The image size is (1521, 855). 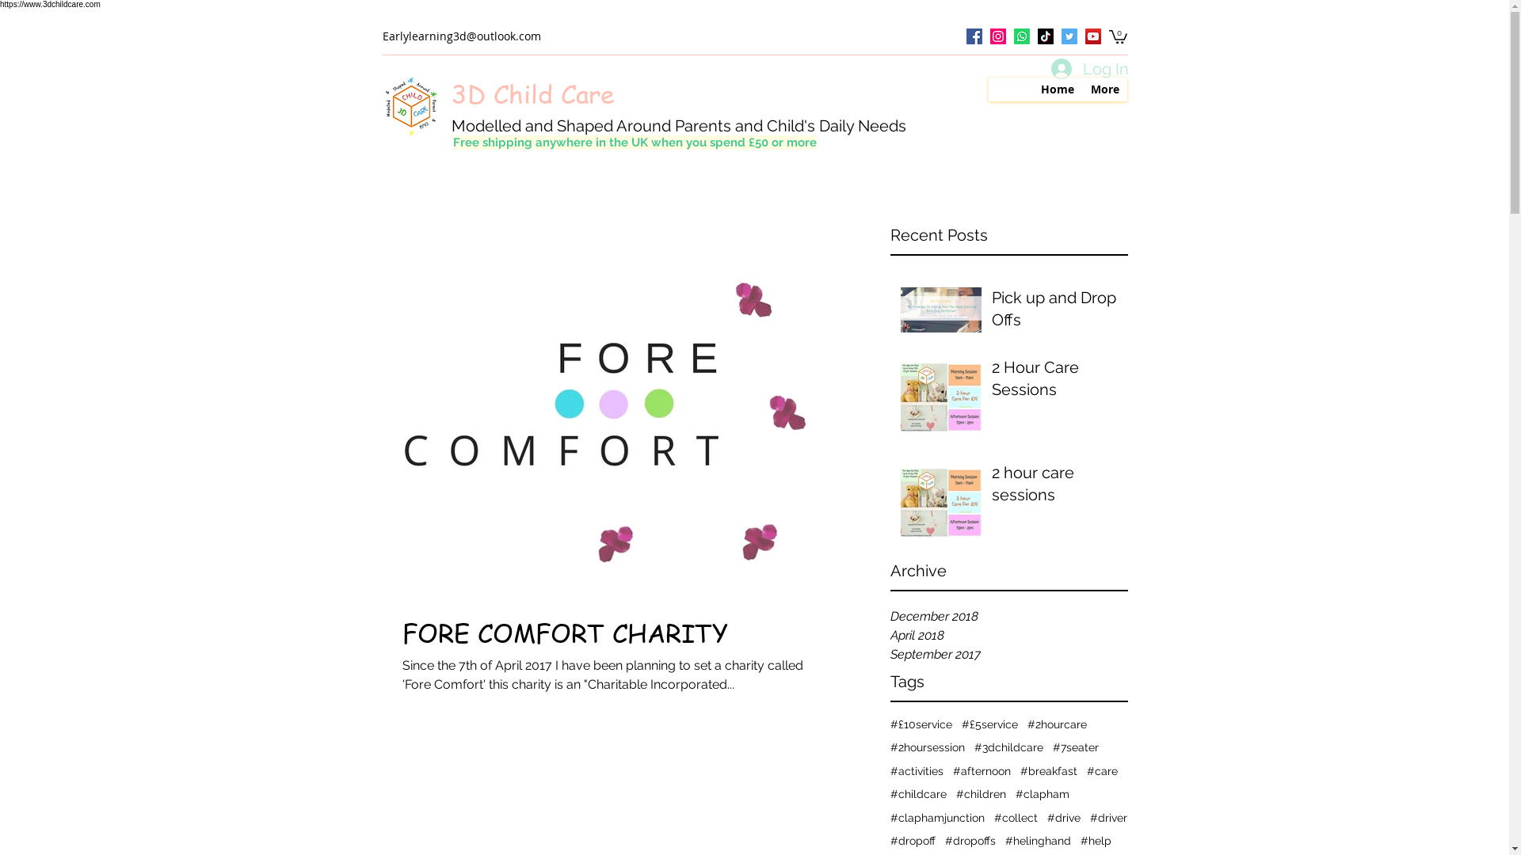 What do you see at coordinates (928, 748) in the screenshot?
I see `#2hoursession` at bounding box center [928, 748].